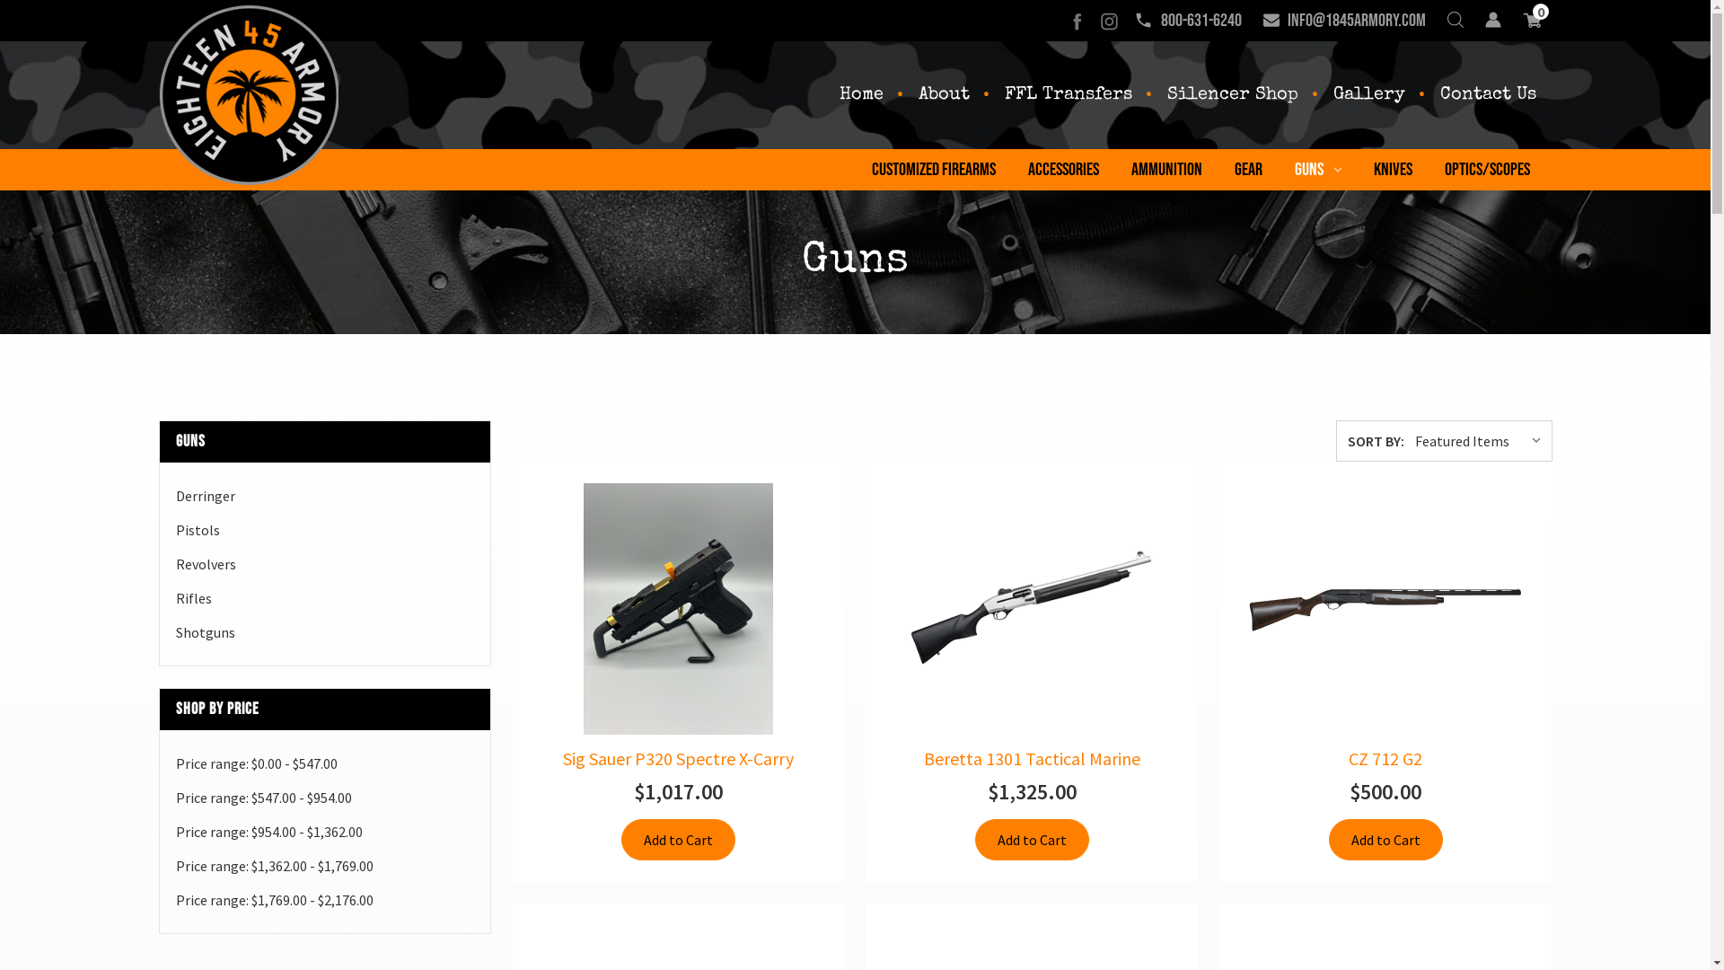 The height and width of the screenshot is (970, 1724). What do you see at coordinates (1343, 21) in the screenshot?
I see `INFO@1845ARMORY.COM` at bounding box center [1343, 21].